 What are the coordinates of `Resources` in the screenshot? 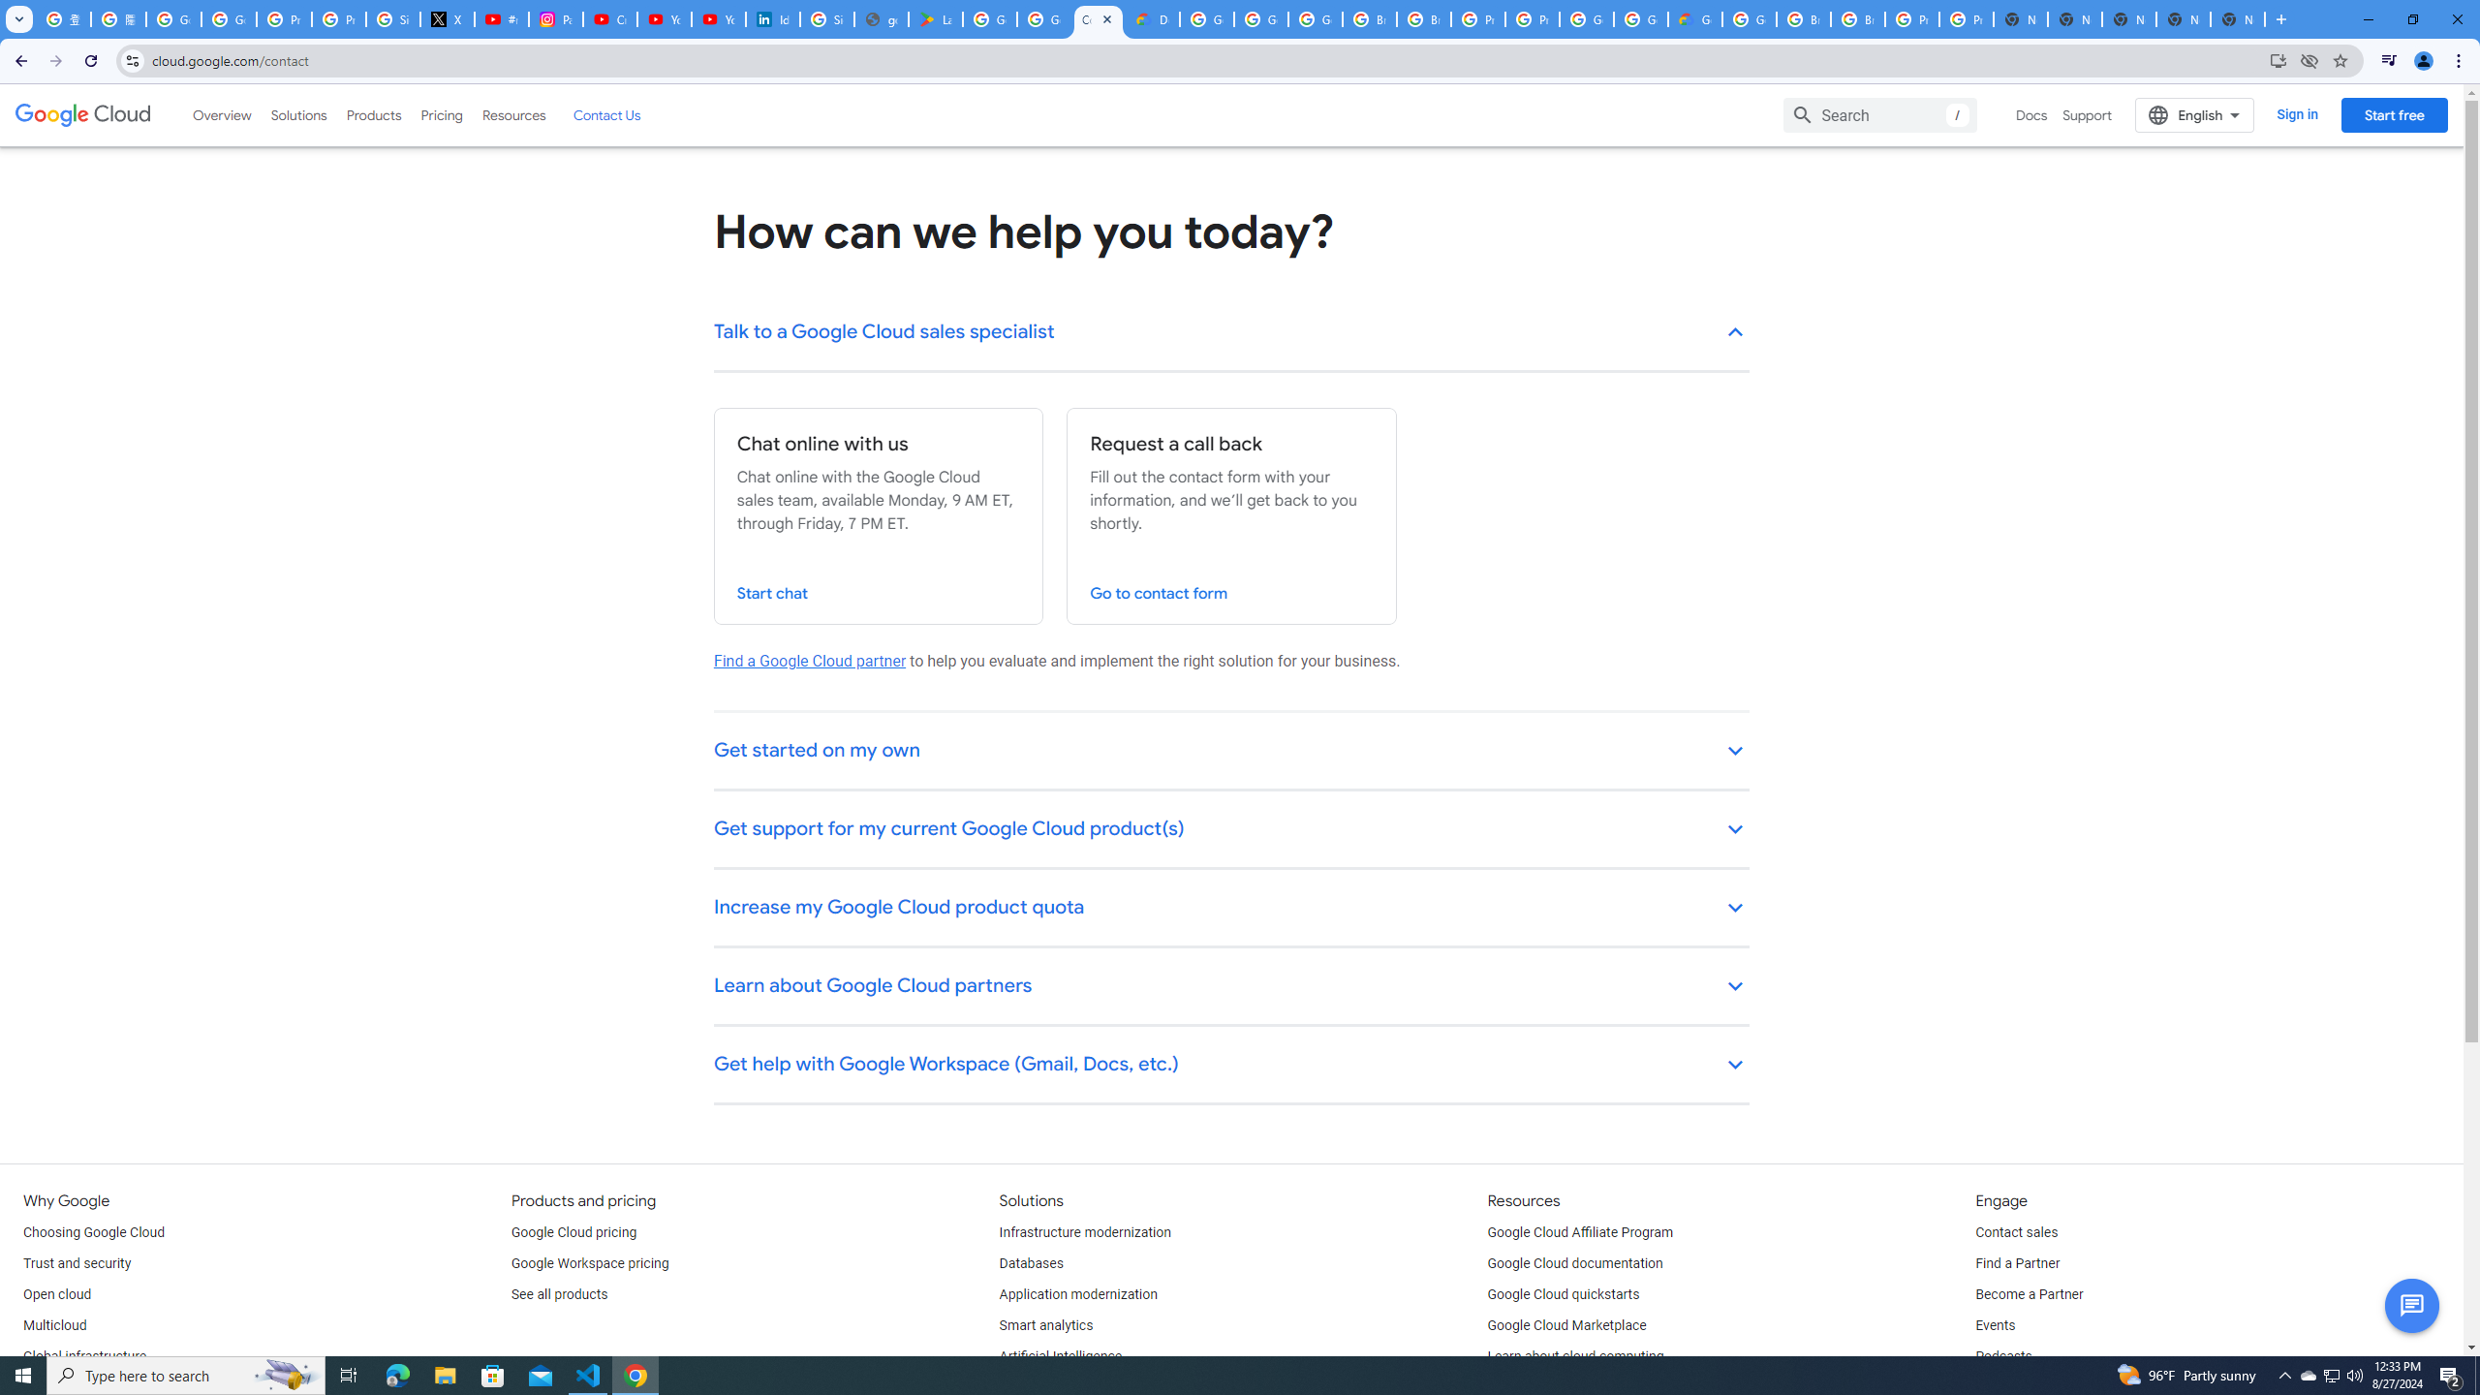 It's located at (513, 114).